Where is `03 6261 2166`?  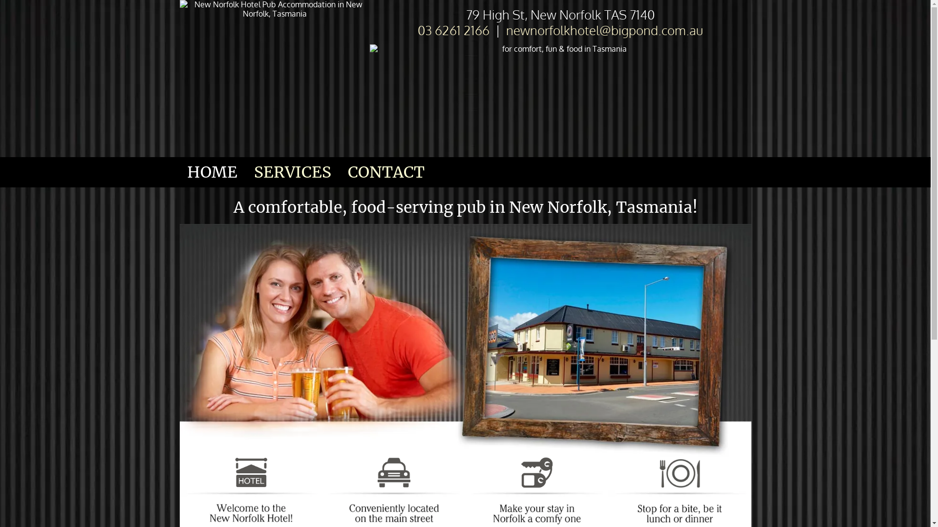
03 6261 2166 is located at coordinates (453, 30).